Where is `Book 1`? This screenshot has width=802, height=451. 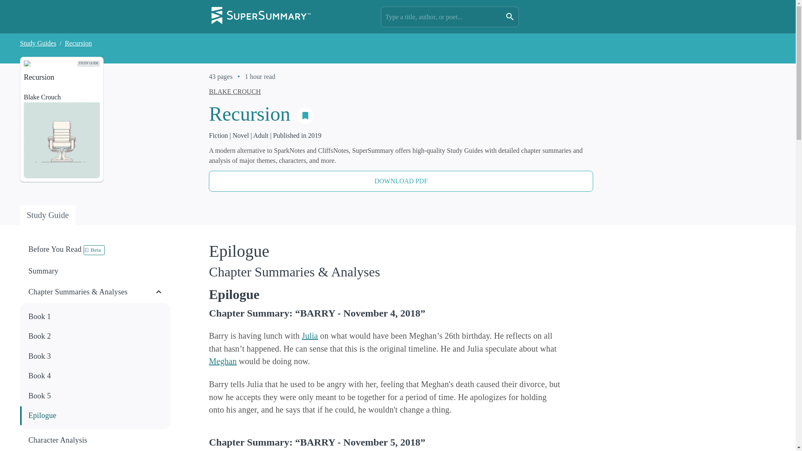 Book 1 is located at coordinates (95, 317).